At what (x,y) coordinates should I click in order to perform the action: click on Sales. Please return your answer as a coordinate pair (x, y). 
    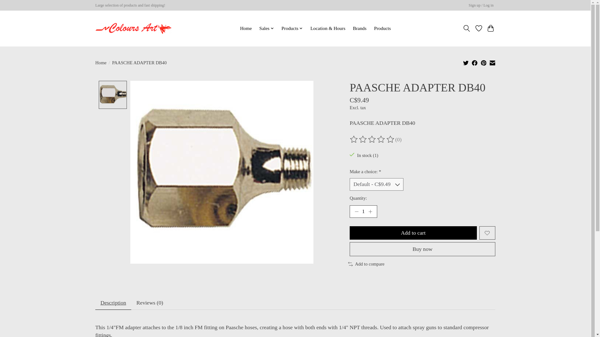
    Looking at the image, I should click on (267, 28).